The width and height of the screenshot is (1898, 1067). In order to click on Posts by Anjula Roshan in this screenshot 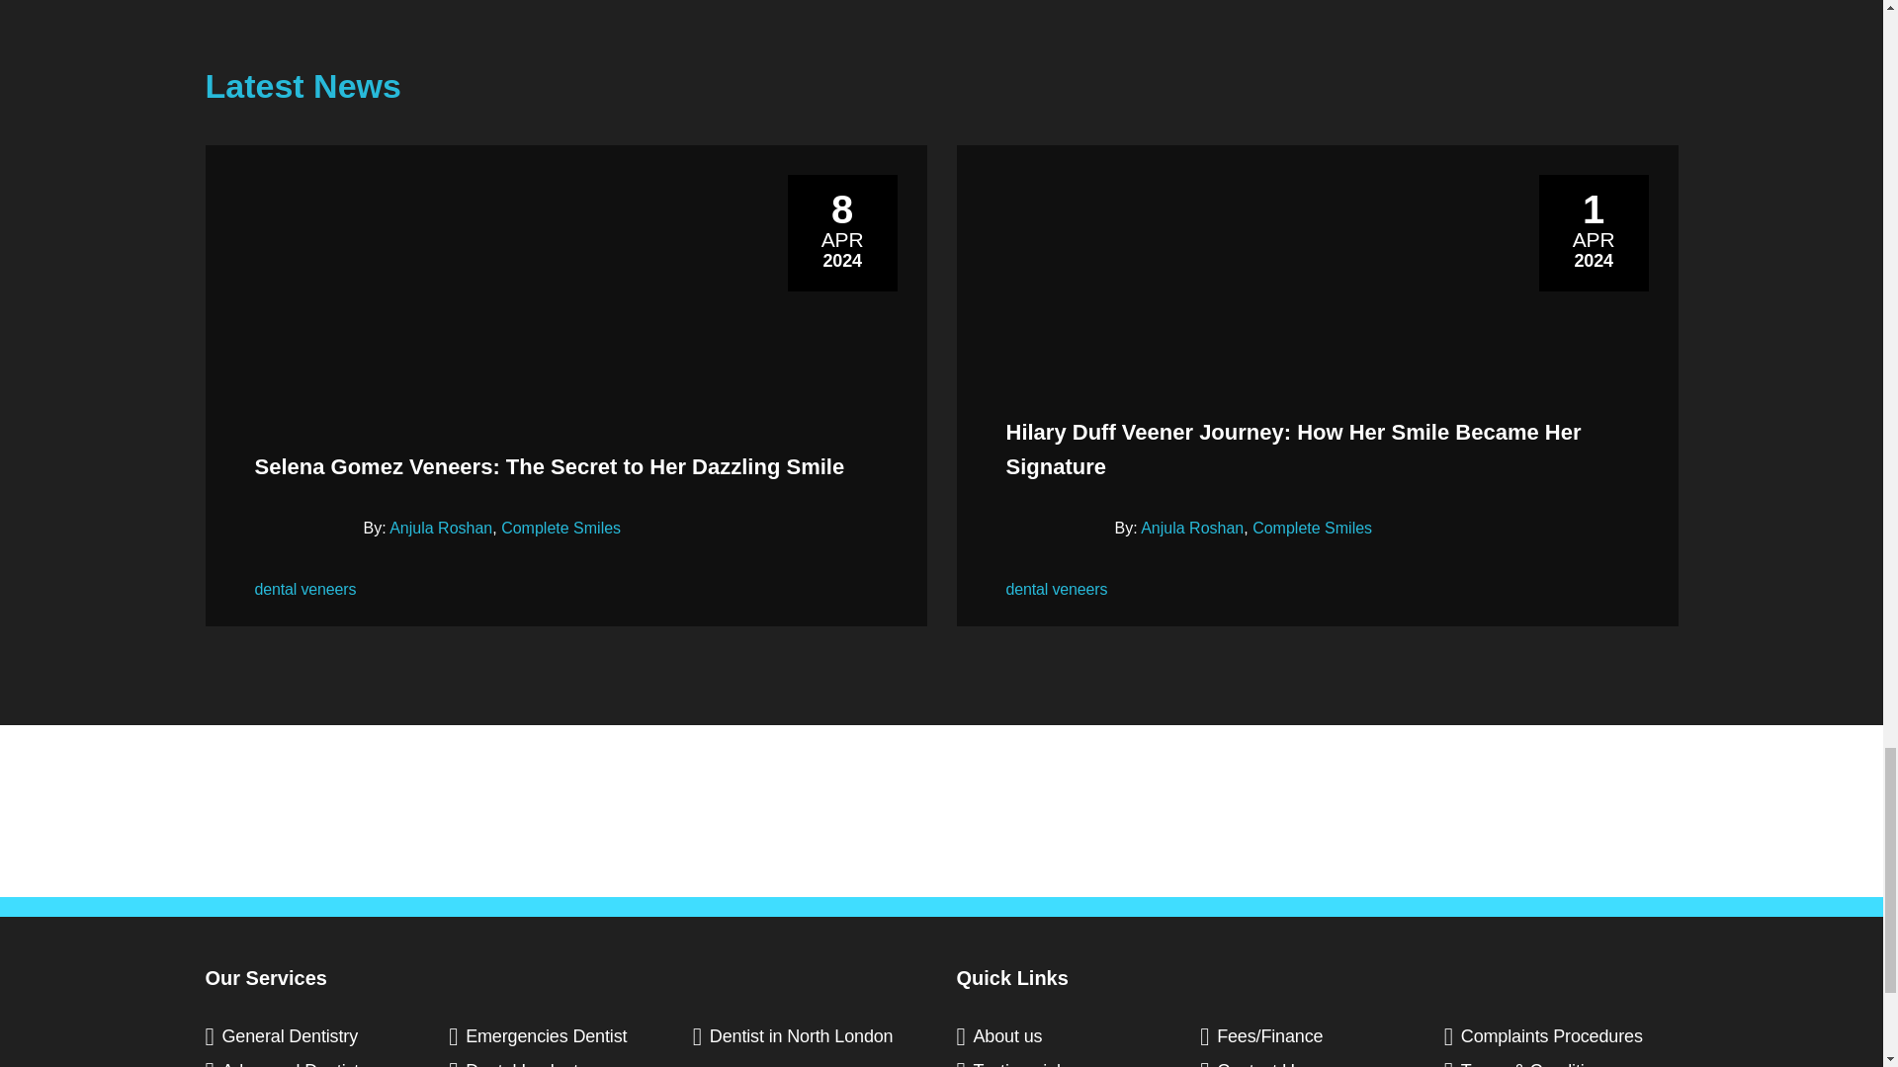, I will do `click(1191, 528)`.